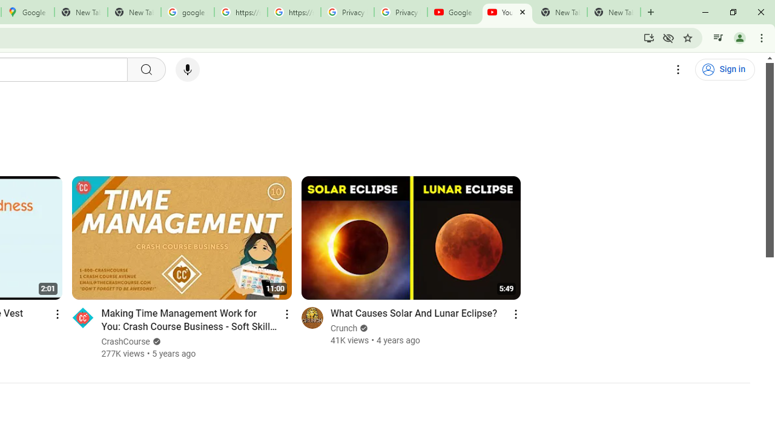  What do you see at coordinates (614, 12) in the screenshot?
I see `New Tab` at bounding box center [614, 12].